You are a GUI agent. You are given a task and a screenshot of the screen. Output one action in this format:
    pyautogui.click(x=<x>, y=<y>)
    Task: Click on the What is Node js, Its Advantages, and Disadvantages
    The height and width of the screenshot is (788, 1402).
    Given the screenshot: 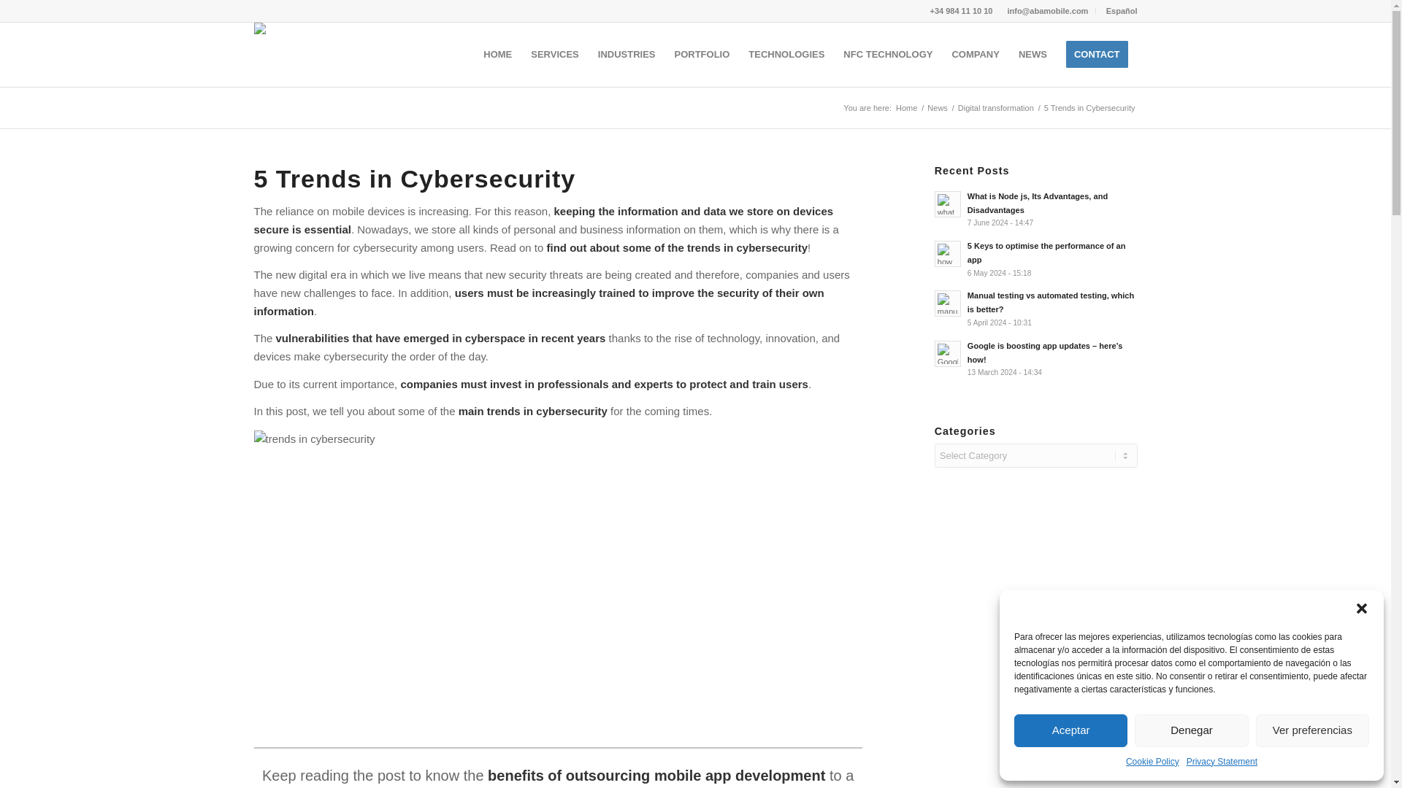 What is the action you would take?
    pyautogui.click(x=1035, y=209)
    